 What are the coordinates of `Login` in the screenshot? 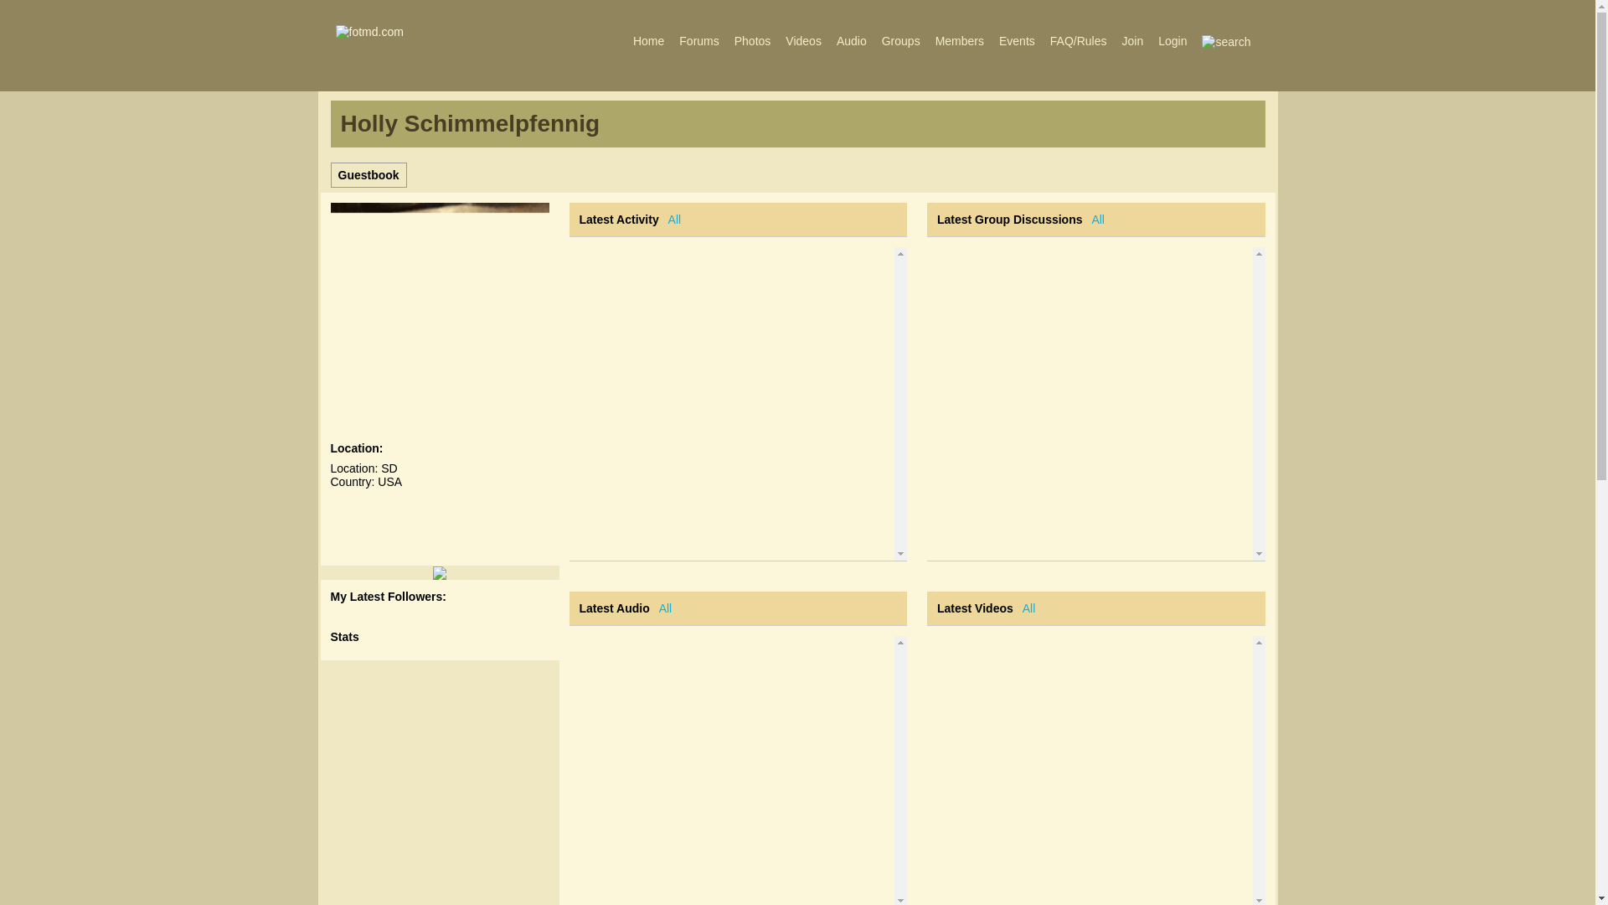 It's located at (1172, 40).